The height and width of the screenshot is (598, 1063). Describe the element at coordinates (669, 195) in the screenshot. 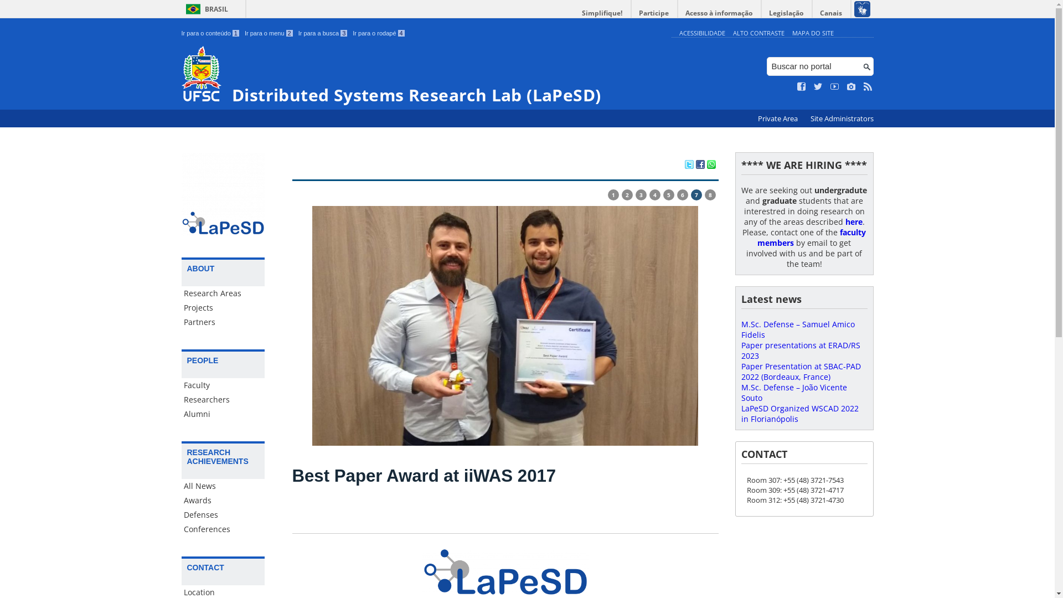

I see `5` at that location.